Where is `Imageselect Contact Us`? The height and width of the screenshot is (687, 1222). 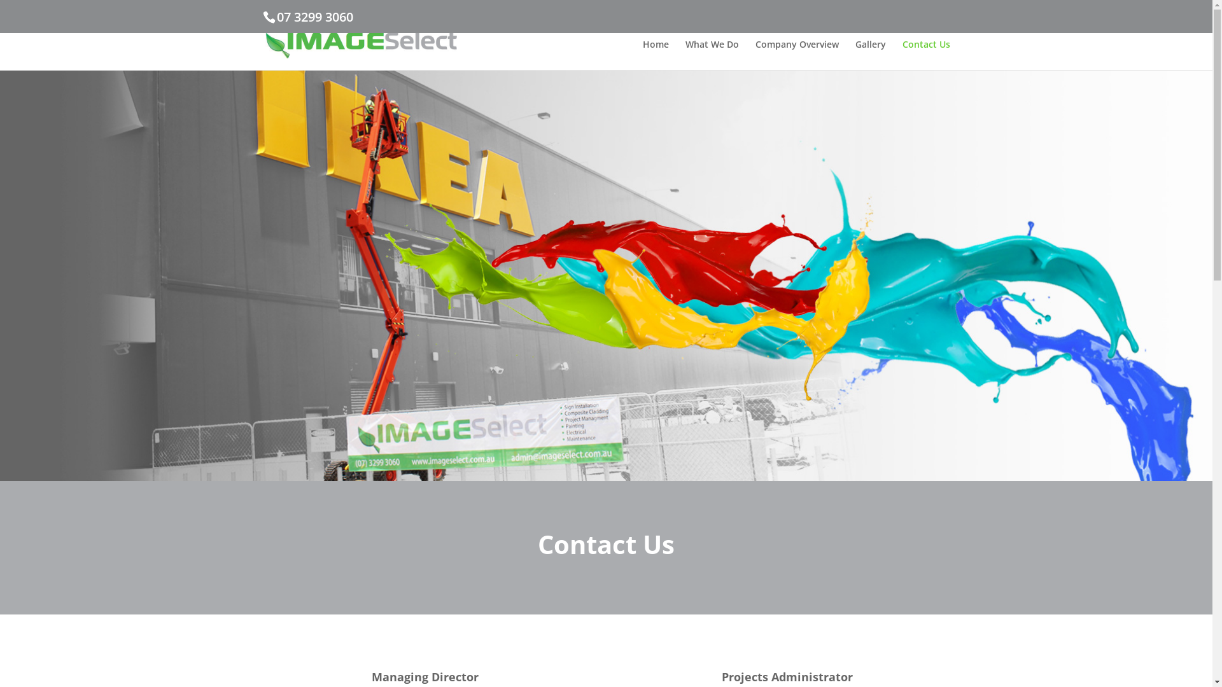
Imageselect Contact Us is located at coordinates (606, 276).